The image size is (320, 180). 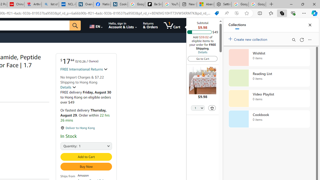 What do you see at coordinates (84, 69) in the screenshot?
I see `FREE International Returns ` at bounding box center [84, 69].